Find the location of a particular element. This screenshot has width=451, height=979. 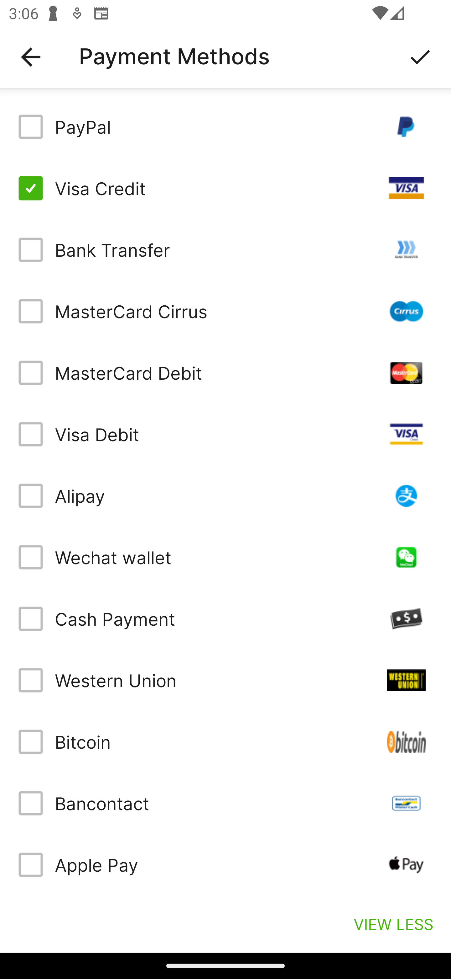

Bancontact is located at coordinates (225, 803).